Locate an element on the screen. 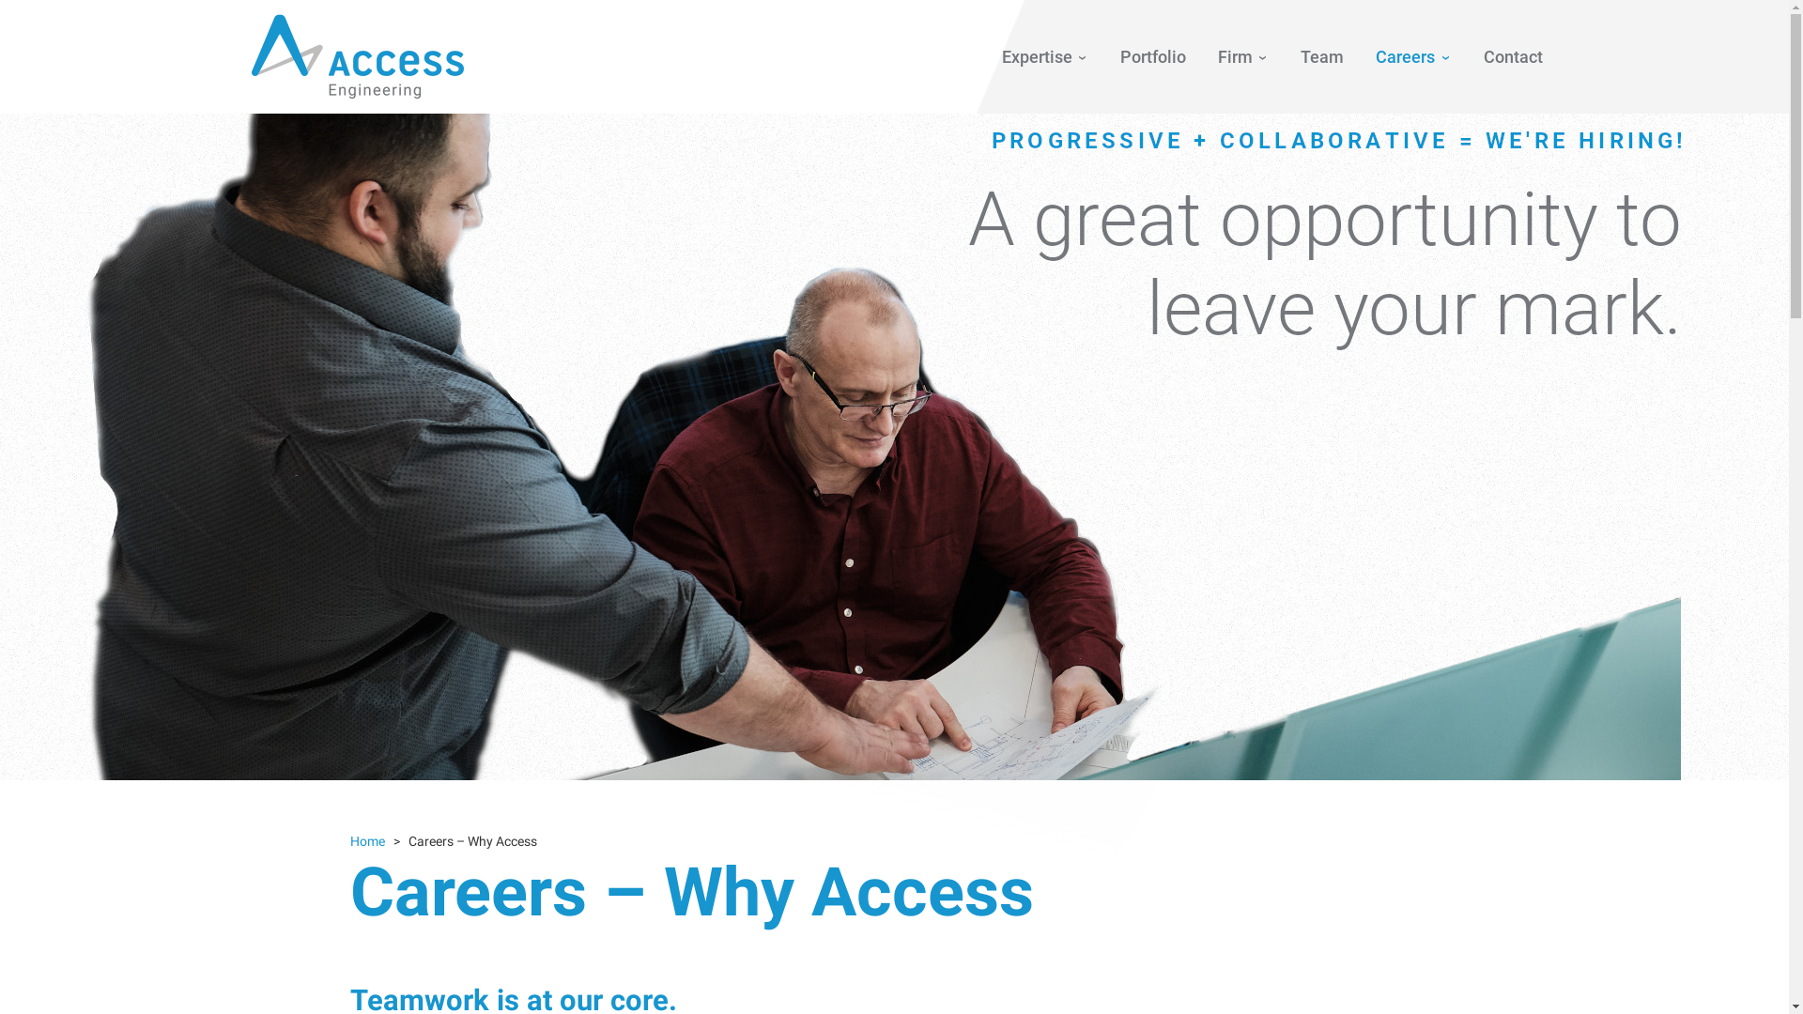 The height and width of the screenshot is (1014, 1803). Portfolio is located at coordinates (1153, 56).